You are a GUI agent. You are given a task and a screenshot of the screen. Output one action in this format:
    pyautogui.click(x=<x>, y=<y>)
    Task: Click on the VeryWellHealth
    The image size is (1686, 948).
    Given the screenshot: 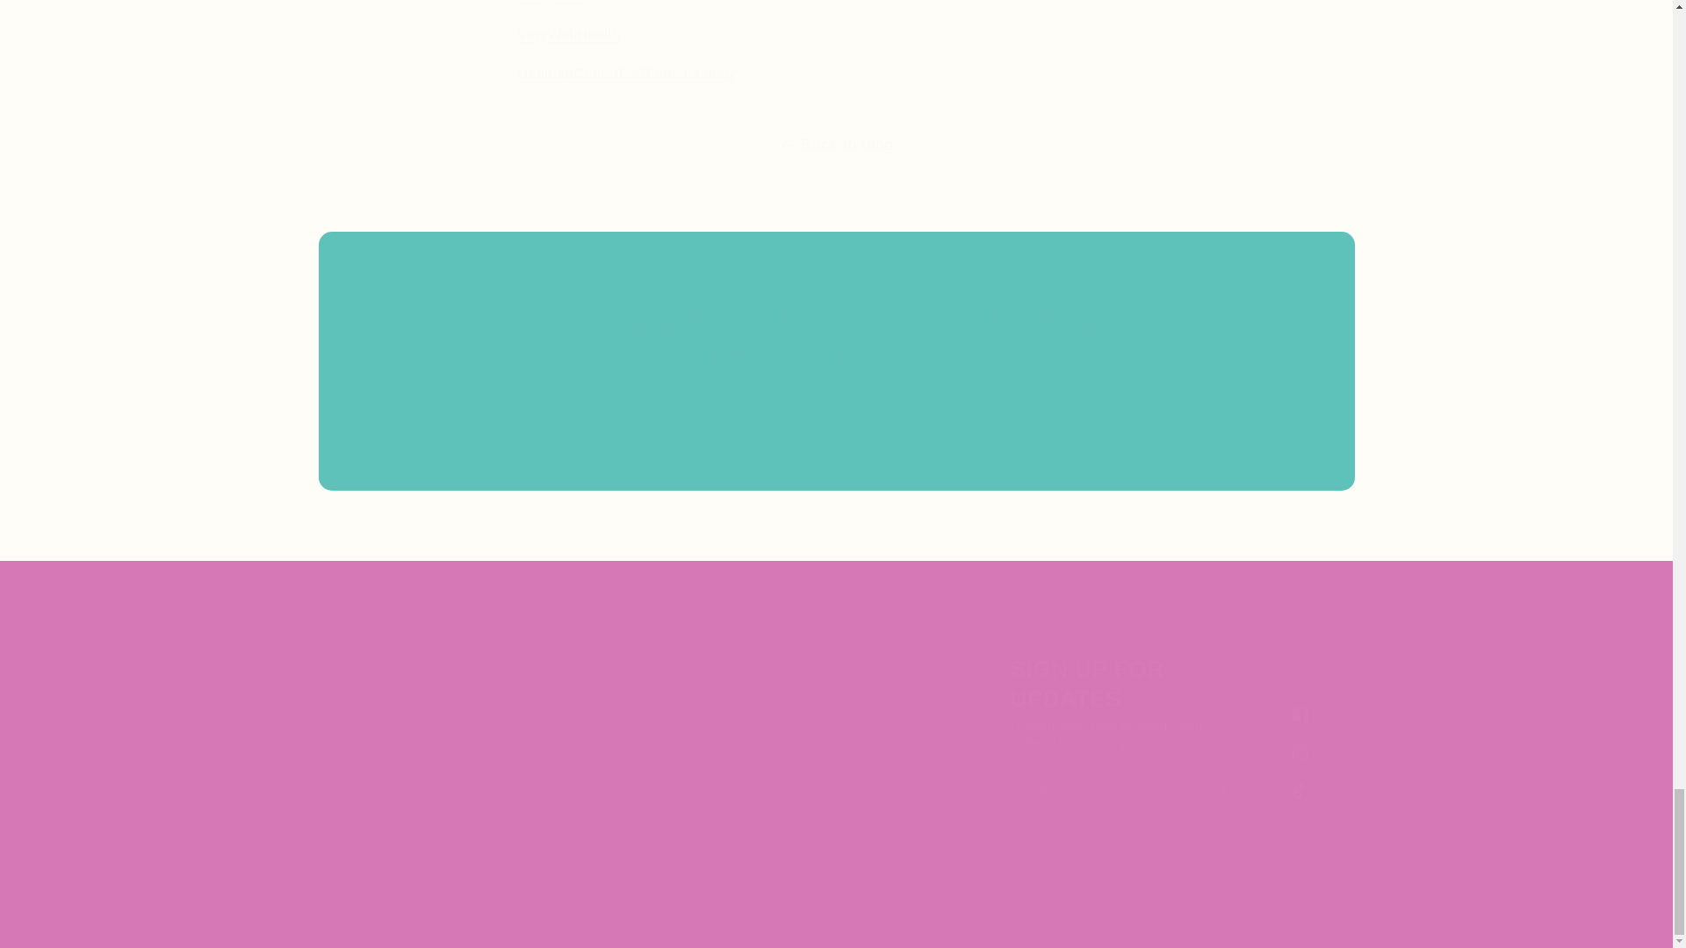 What is the action you would take?
    pyautogui.click(x=569, y=34)
    